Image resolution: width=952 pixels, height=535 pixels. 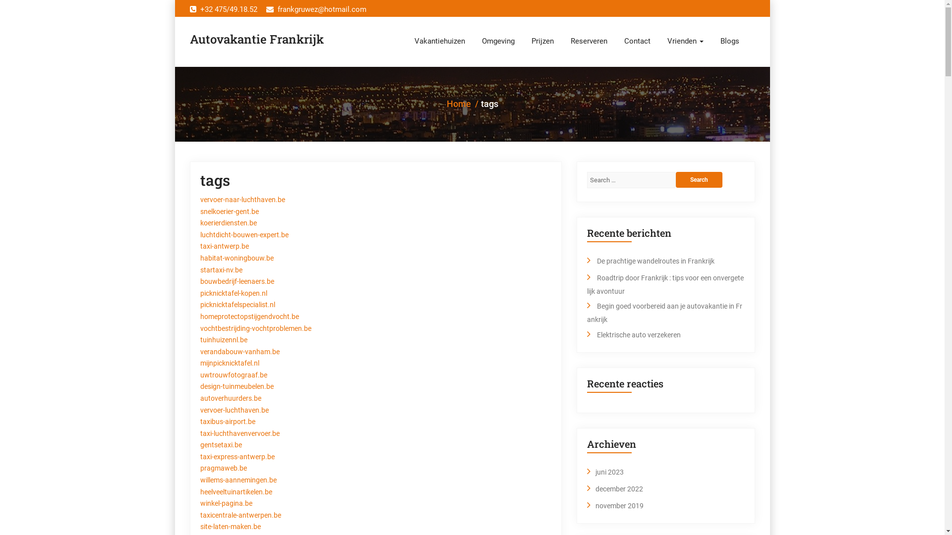 What do you see at coordinates (231, 527) in the screenshot?
I see `site-laten-maken.be` at bounding box center [231, 527].